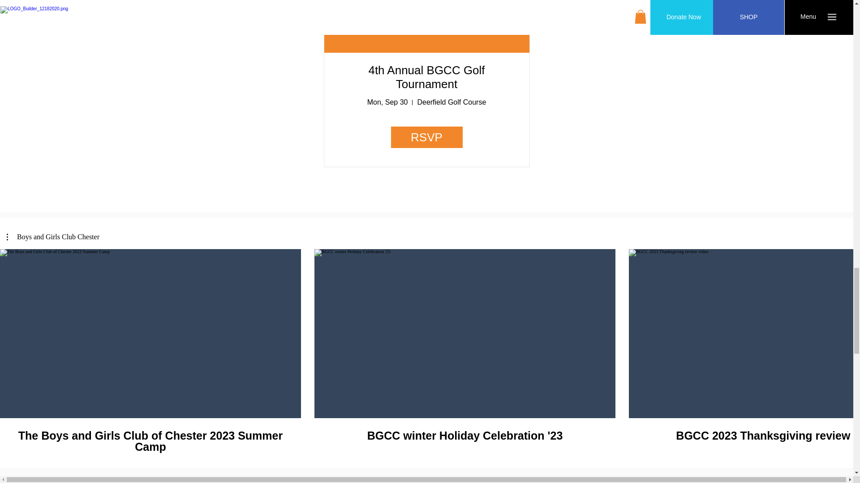 The image size is (860, 483). I want to click on 0, so click(260, 378).